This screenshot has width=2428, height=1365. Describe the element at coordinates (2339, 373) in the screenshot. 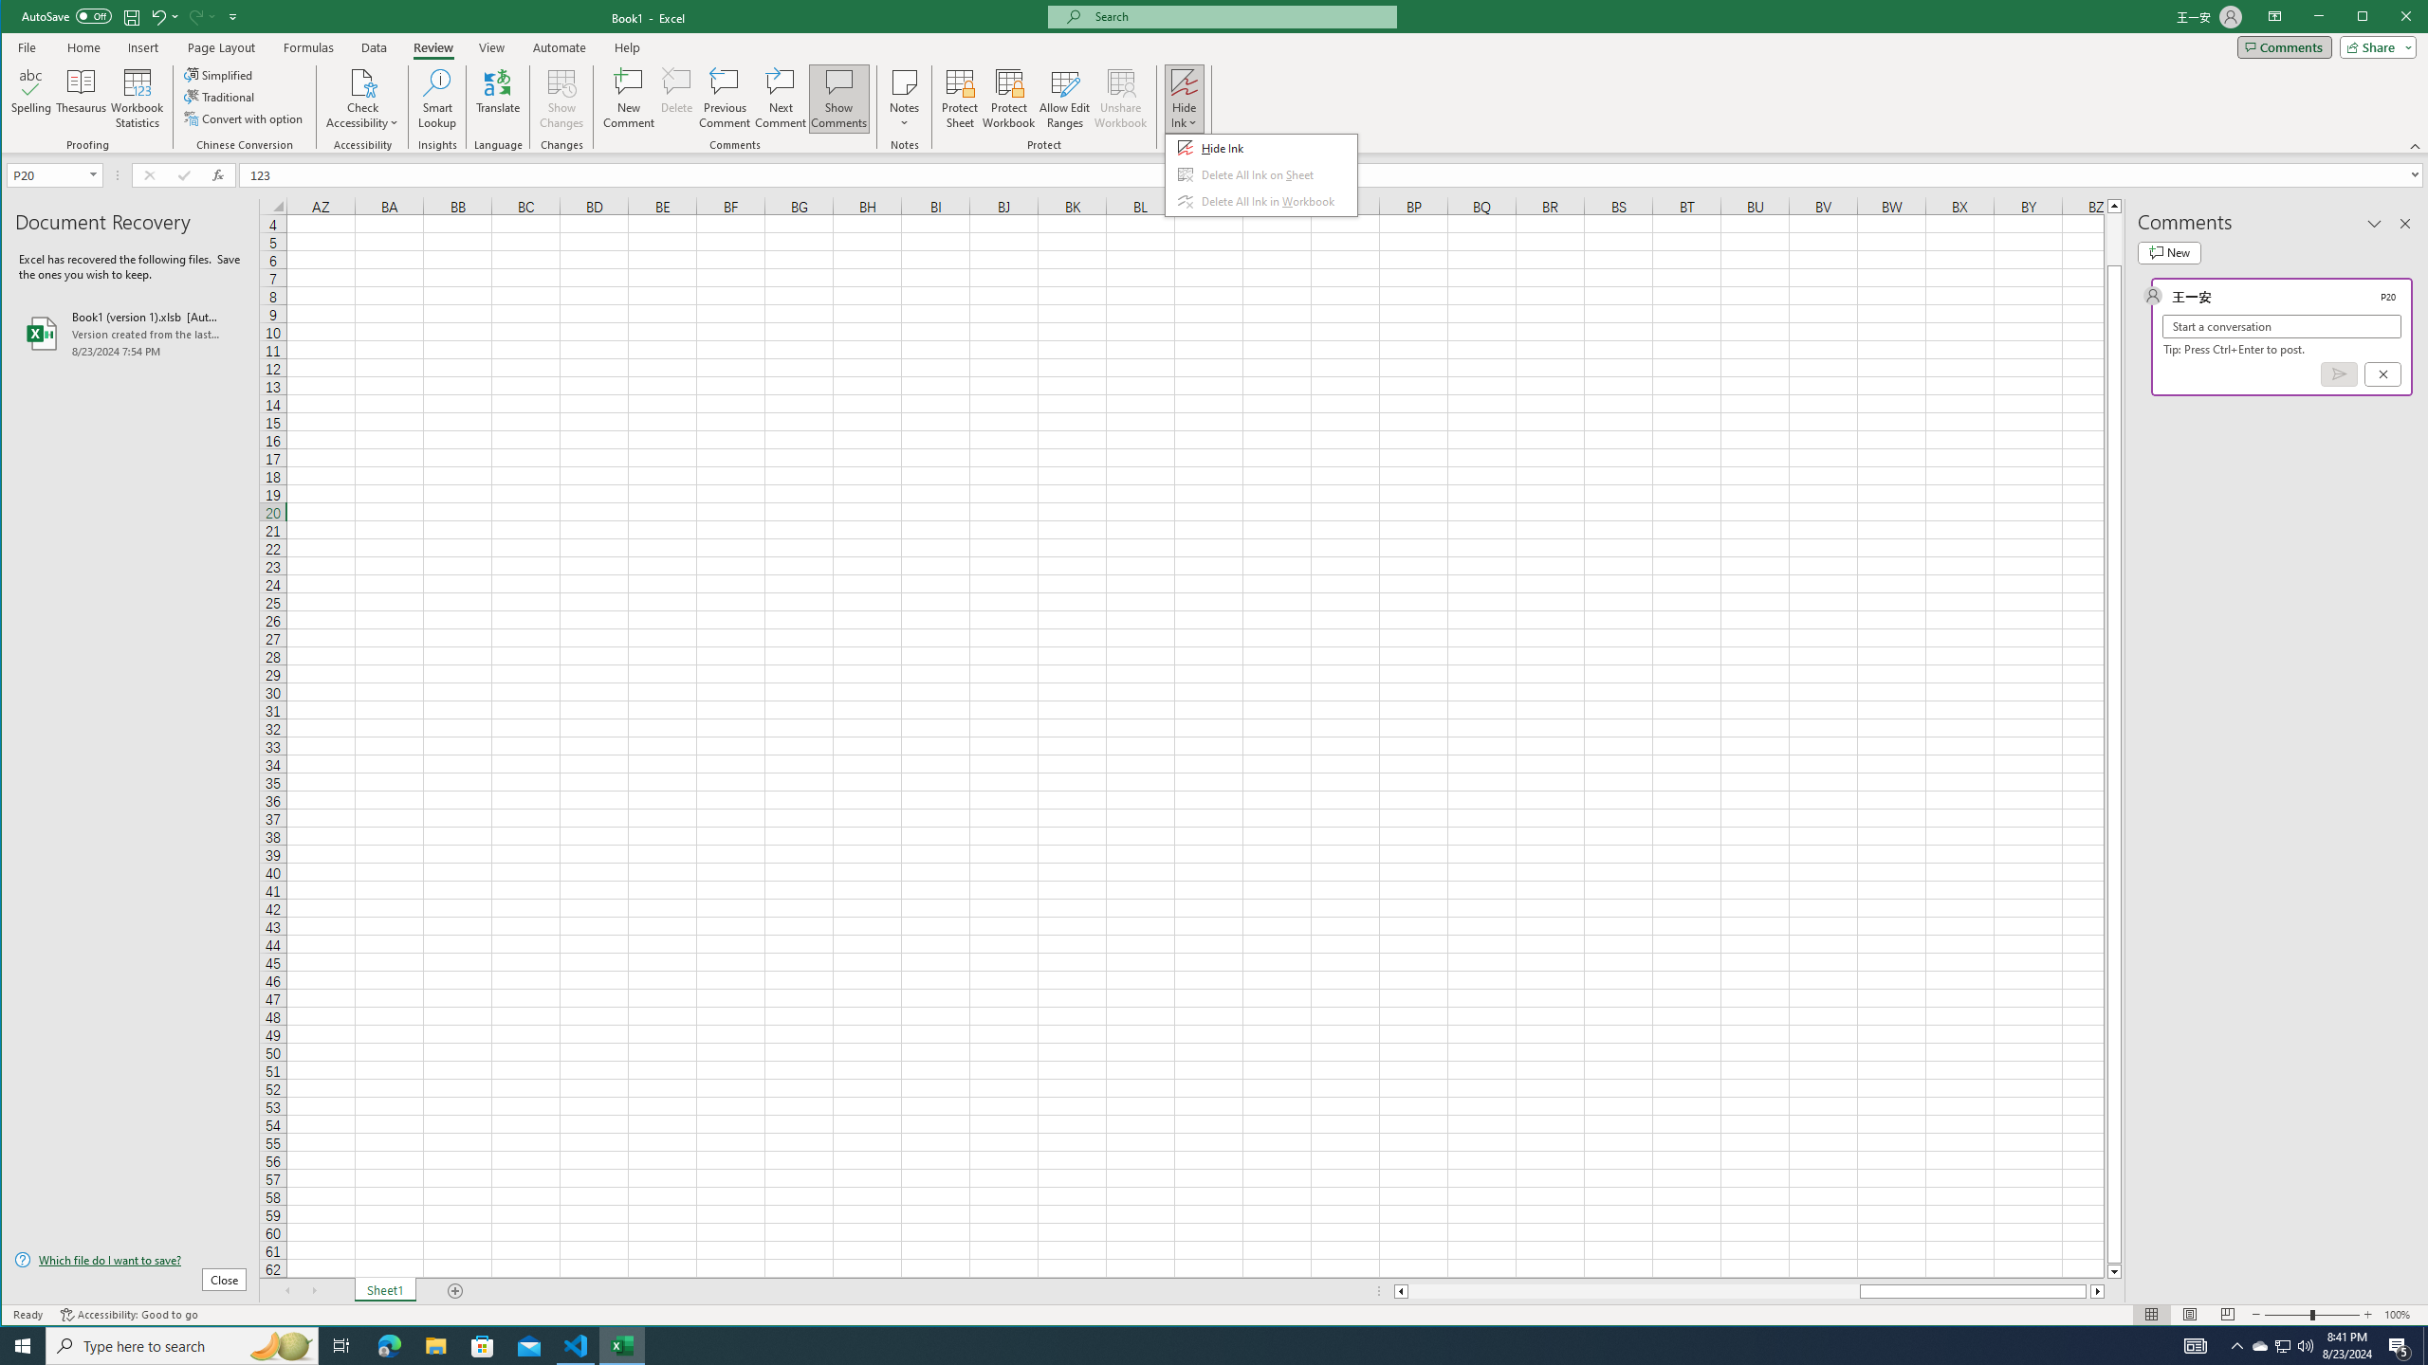

I see `Post comment (Ctrl + Enter)` at that location.